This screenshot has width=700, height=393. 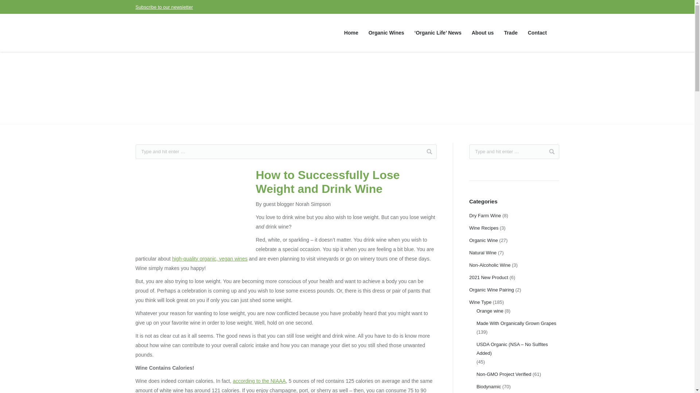 I want to click on Organic Wines, so click(x=386, y=33).